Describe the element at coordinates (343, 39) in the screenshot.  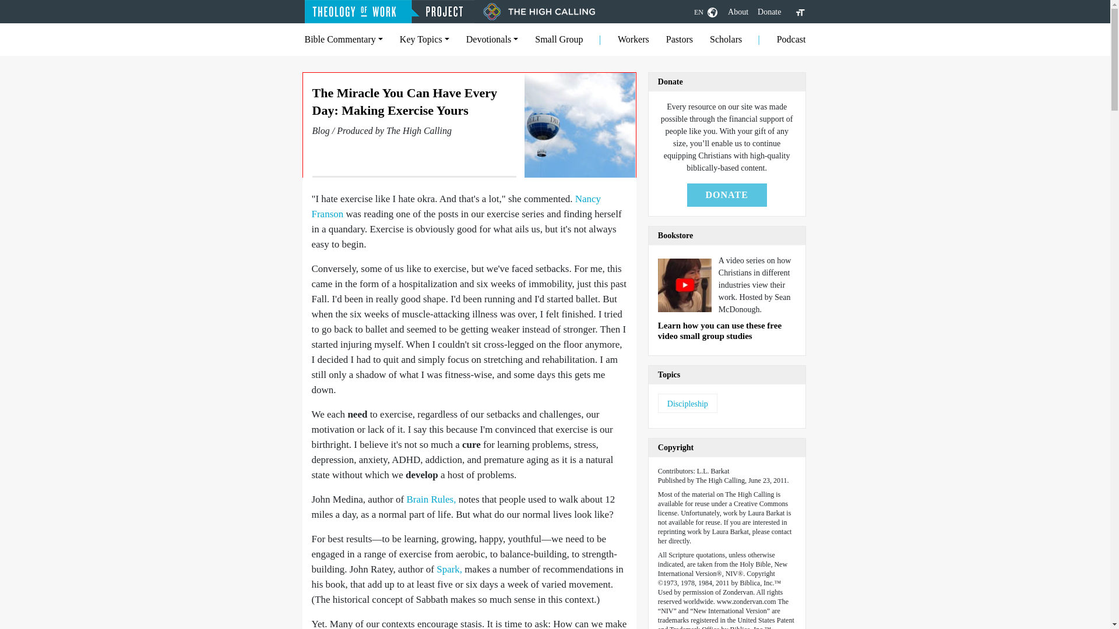
I see `Bible Commentary` at that location.